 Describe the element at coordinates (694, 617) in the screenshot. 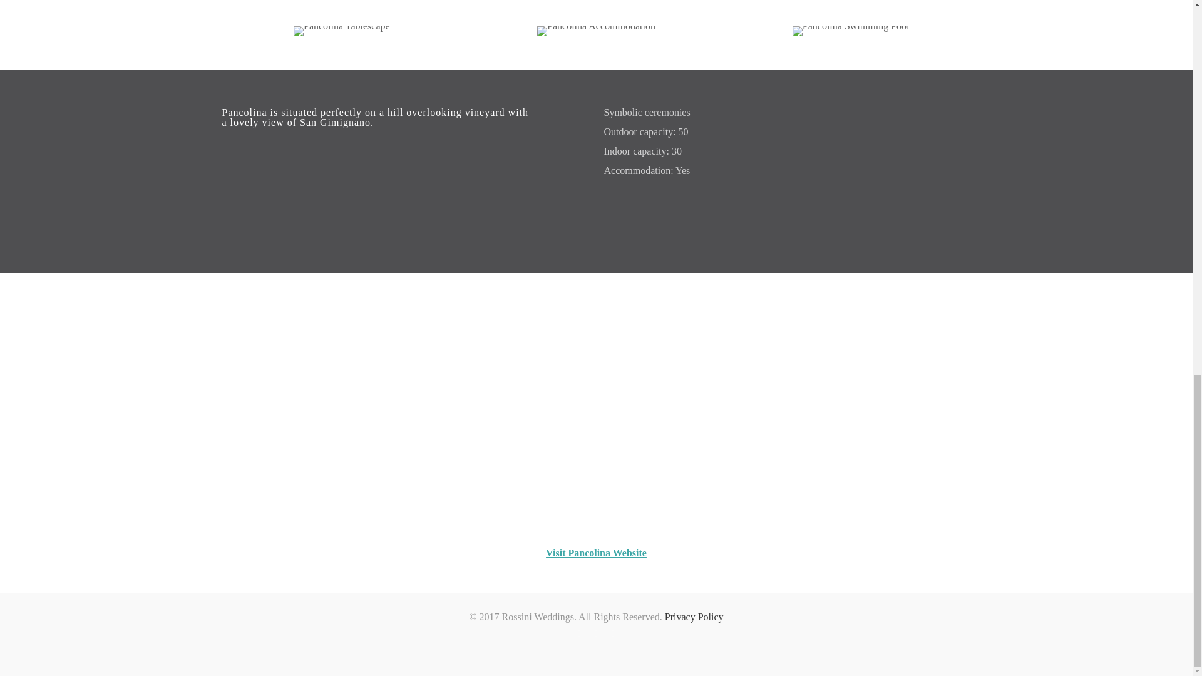

I see `Privacy Policy` at that location.